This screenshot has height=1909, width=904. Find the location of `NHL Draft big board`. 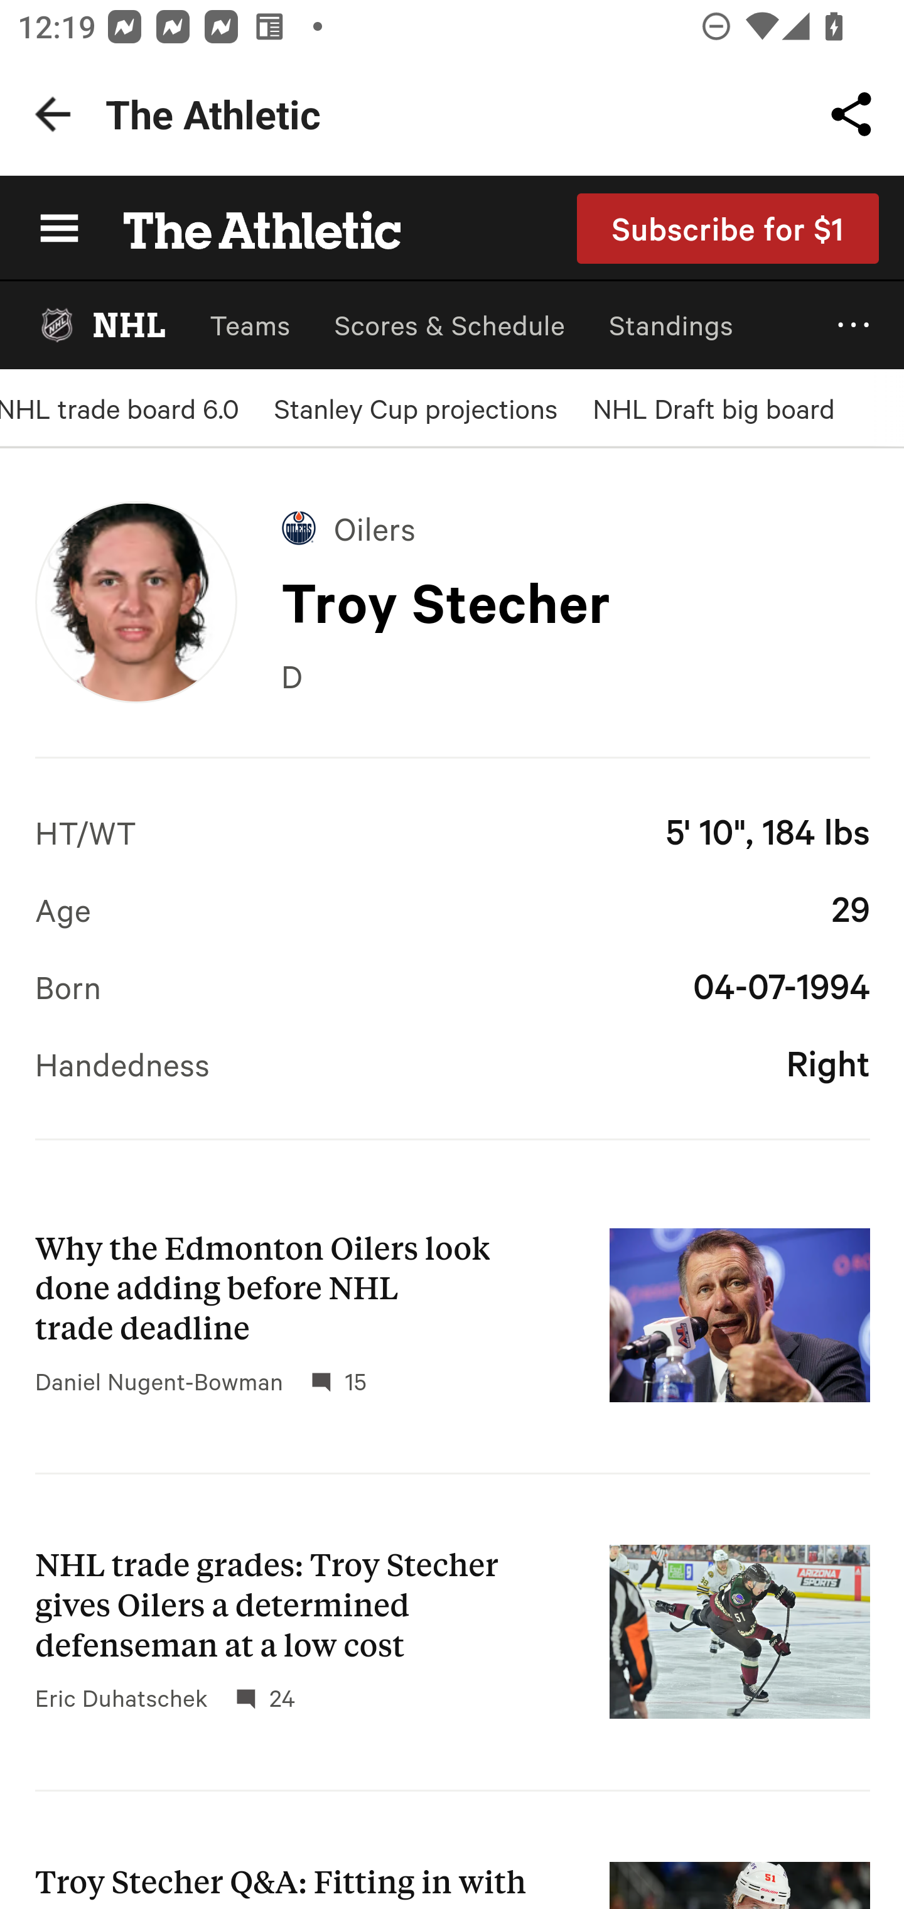

NHL Draft big board is located at coordinates (713, 408).